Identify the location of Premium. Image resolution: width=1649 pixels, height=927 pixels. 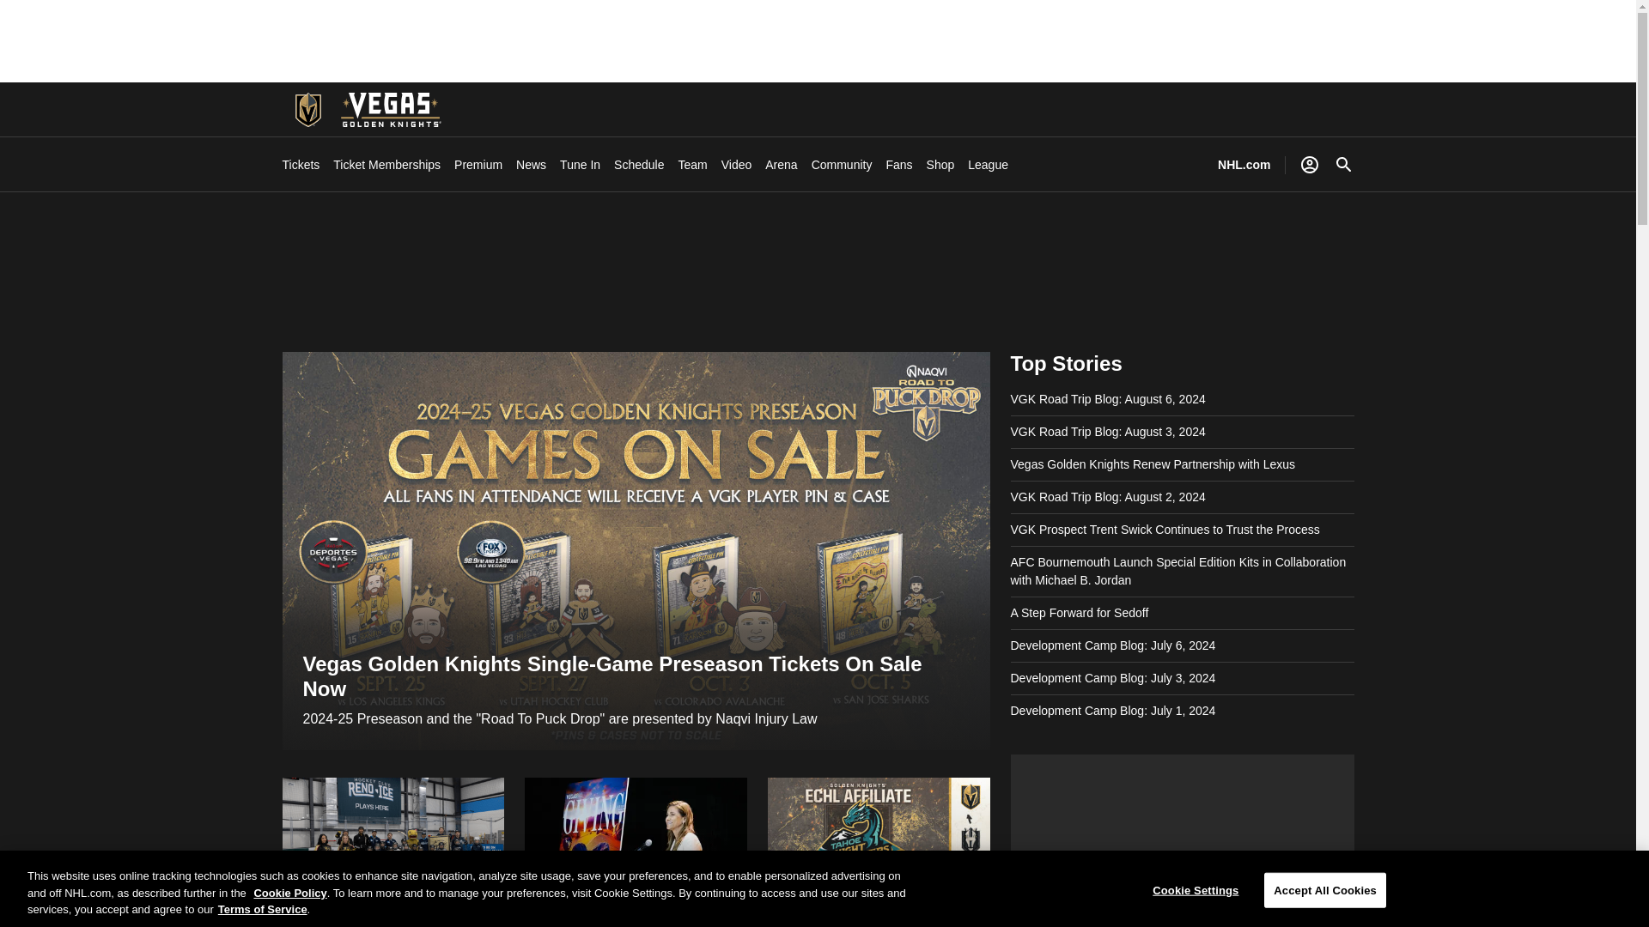
(478, 165).